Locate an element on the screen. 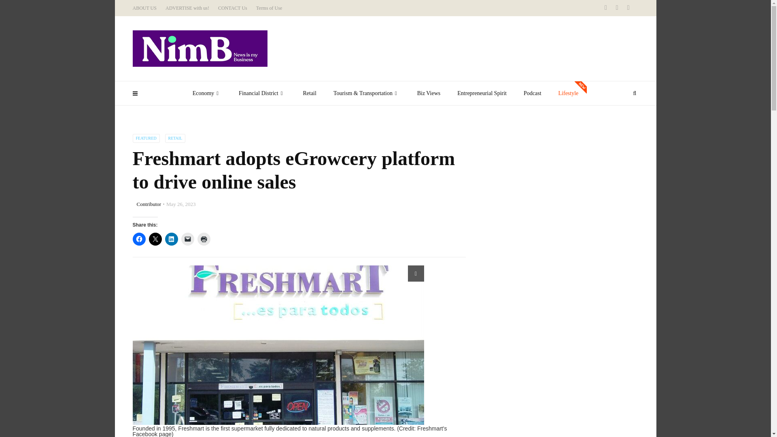 This screenshot has height=437, width=777. ADVERTISE with us! is located at coordinates (187, 8).